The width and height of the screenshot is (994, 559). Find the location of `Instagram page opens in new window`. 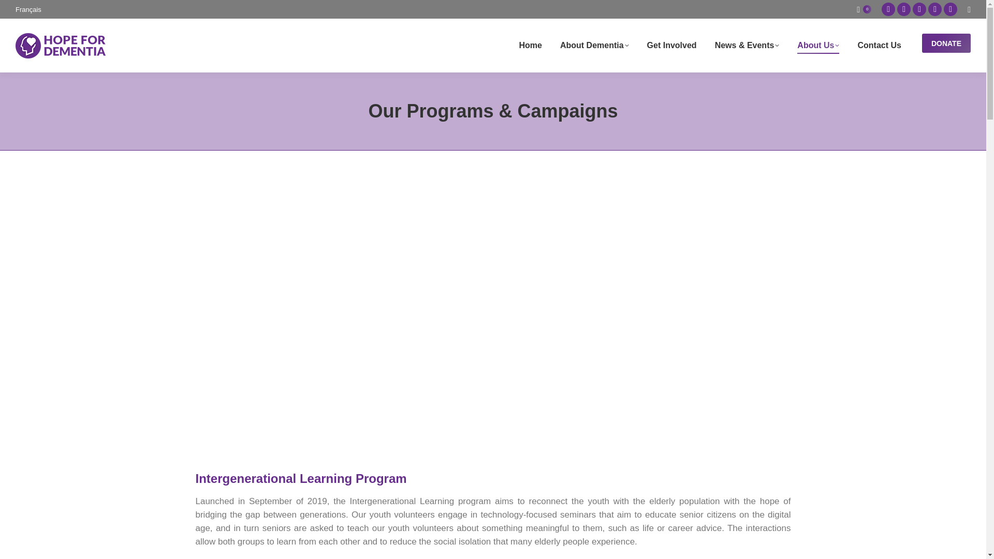

Instagram page opens in new window is located at coordinates (935, 9).